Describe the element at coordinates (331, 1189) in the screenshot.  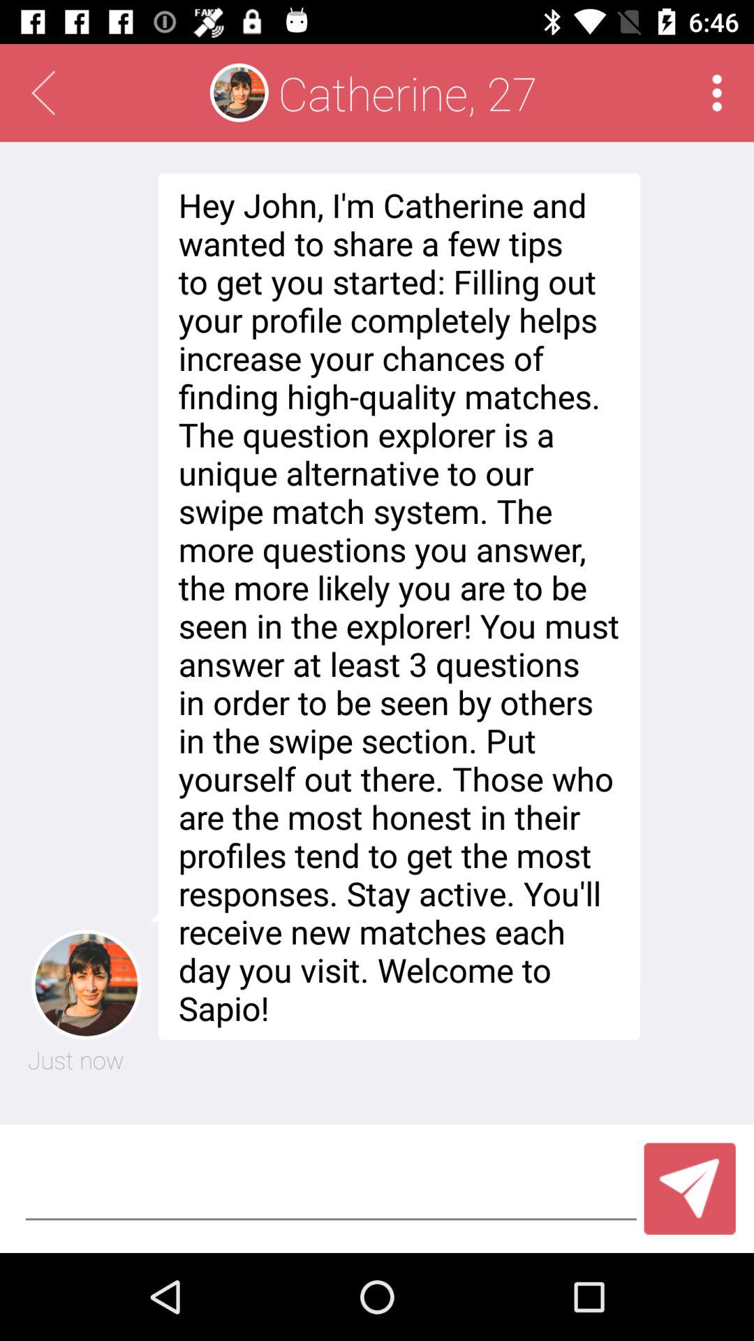
I see `message box` at that location.